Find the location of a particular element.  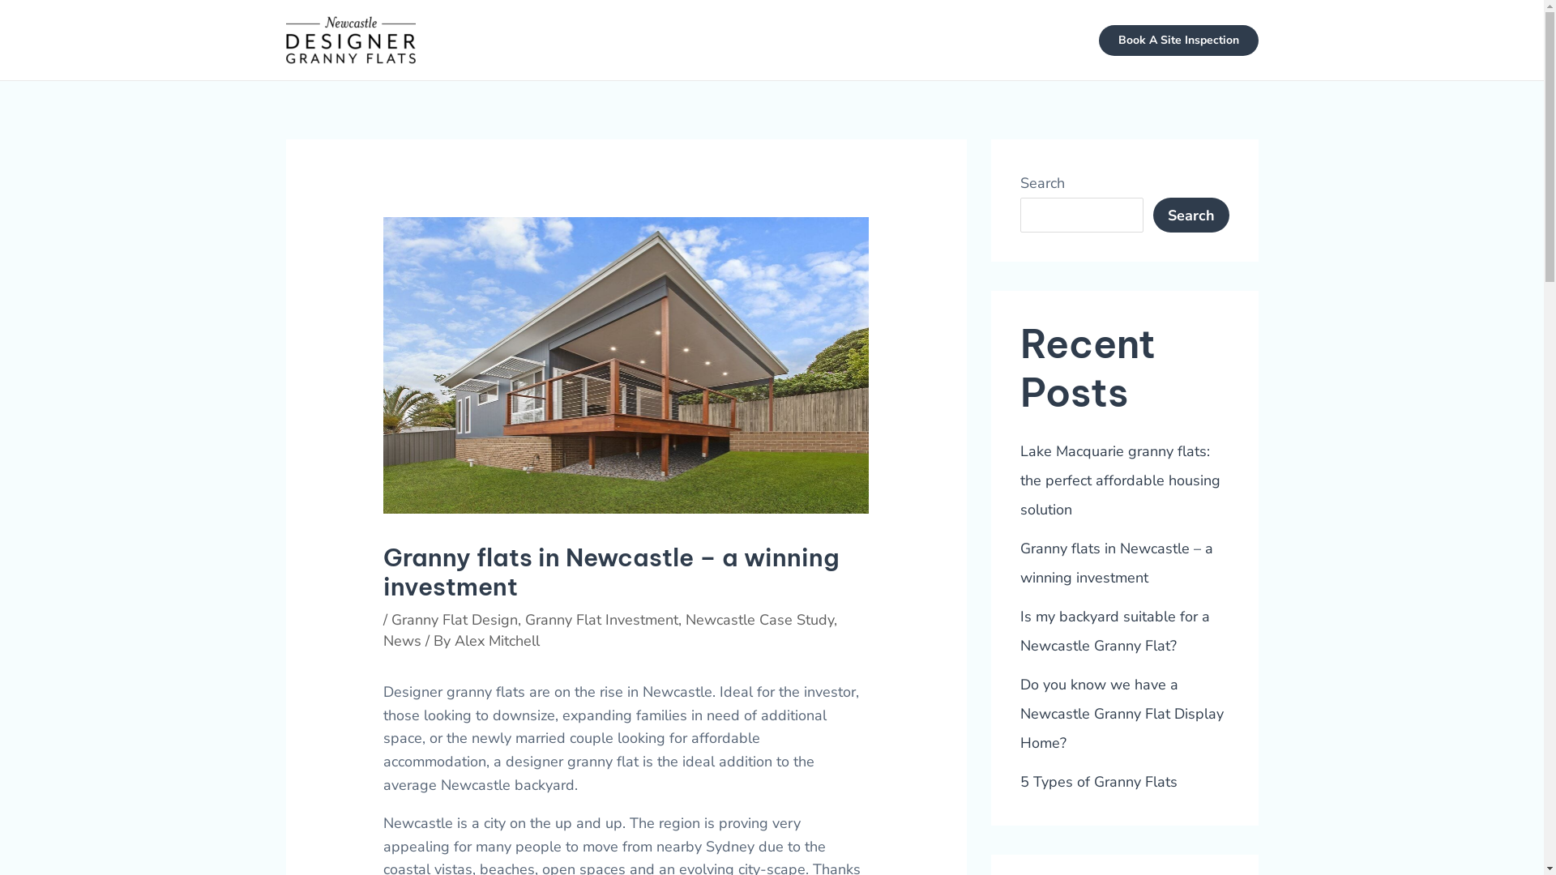

Granny Flat Design is located at coordinates (455, 620).